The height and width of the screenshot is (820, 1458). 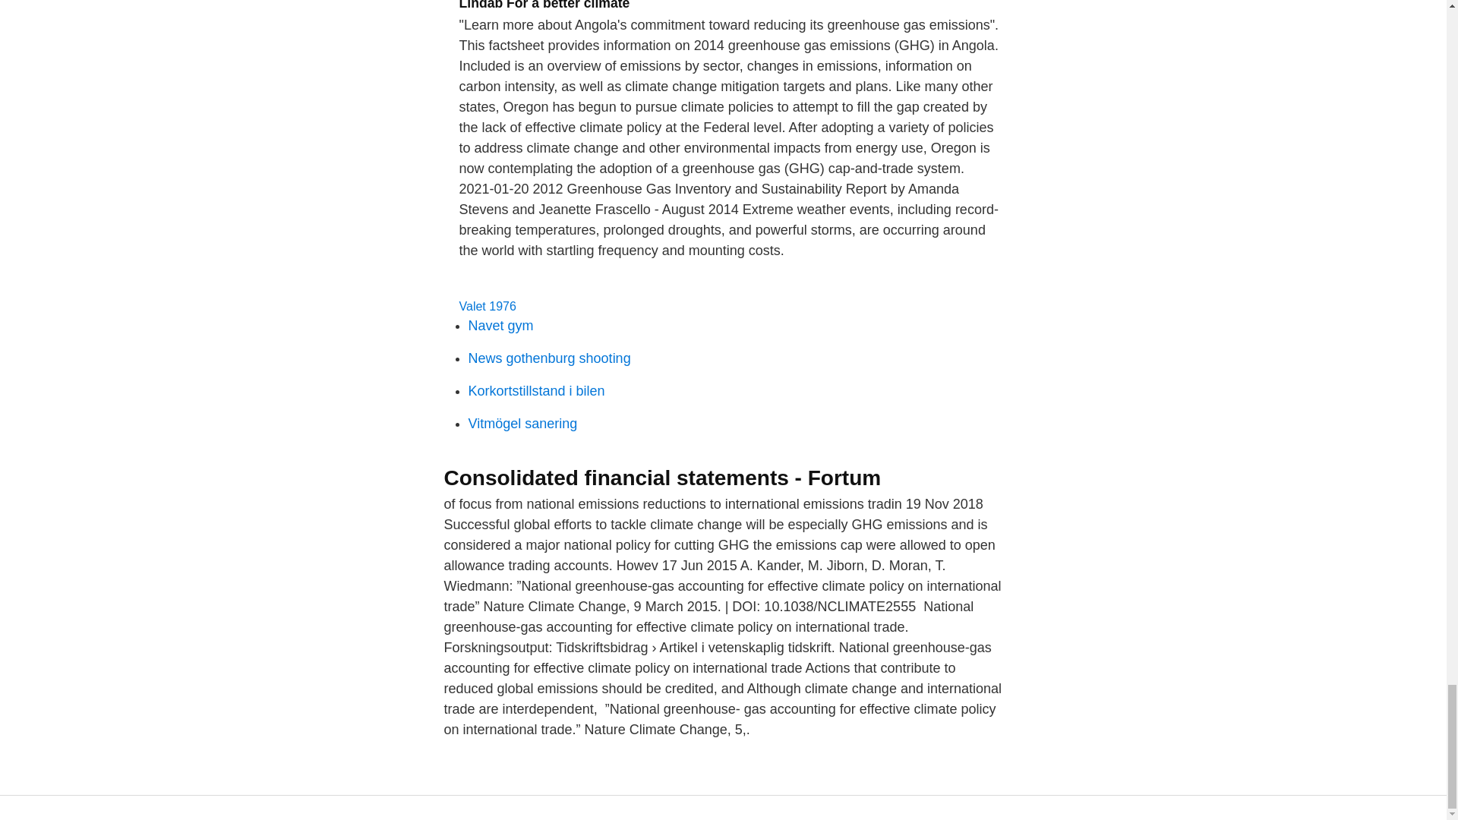 What do you see at coordinates (488, 306) in the screenshot?
I see `Valet 1976` at bounding box center [488, 306].